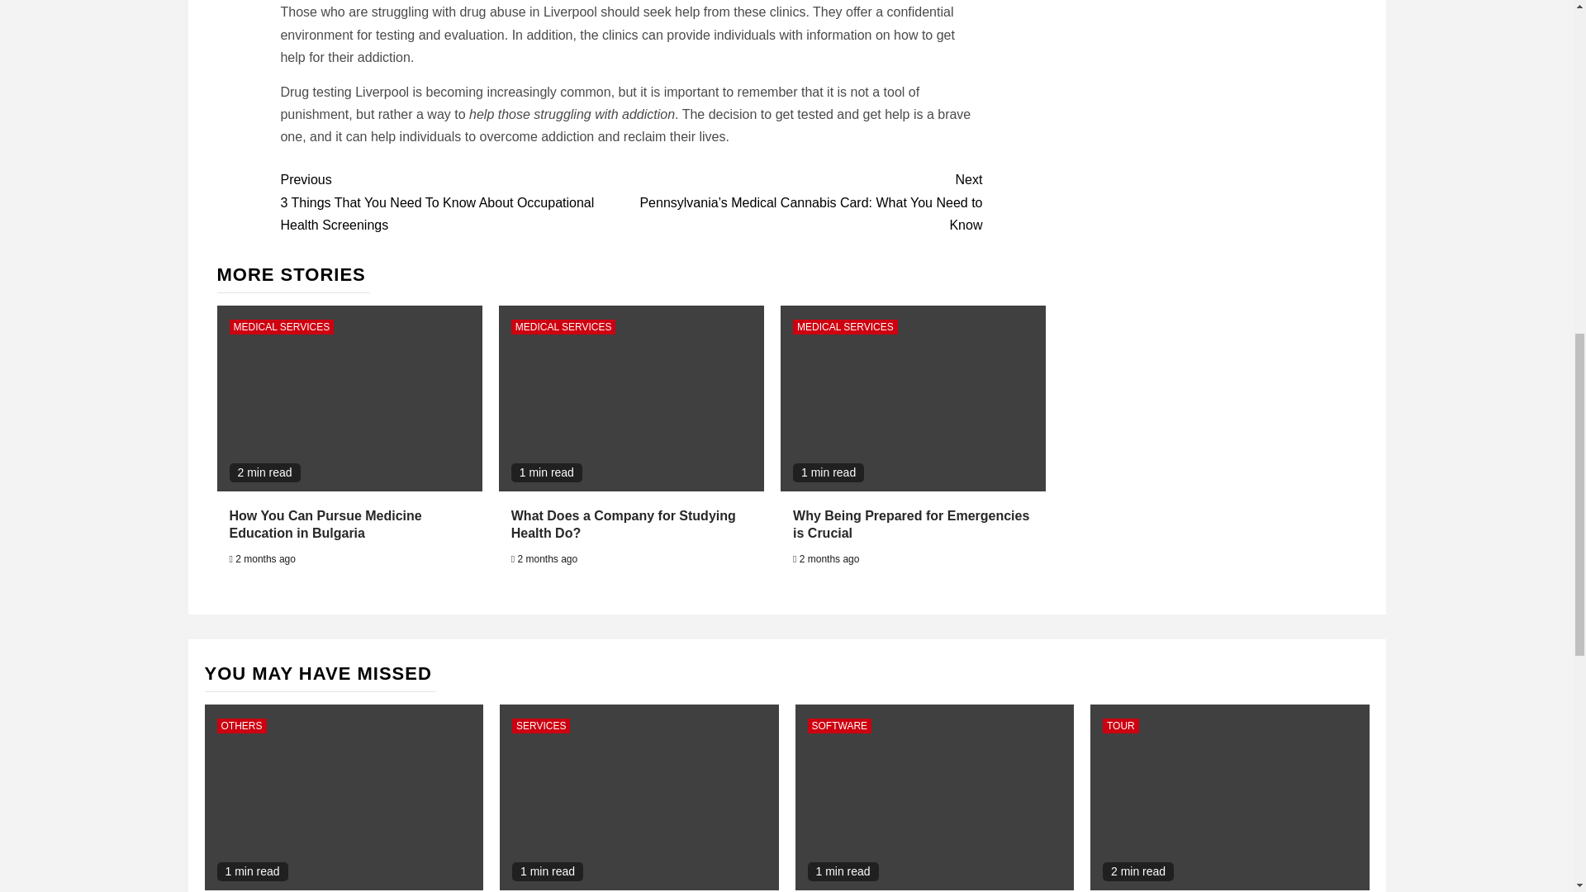 This screenshot has height=892, width=1586. Describe the element at coordinates (563, 327) in the screenshot. I see `MEDICAL SERVICES` at that location.